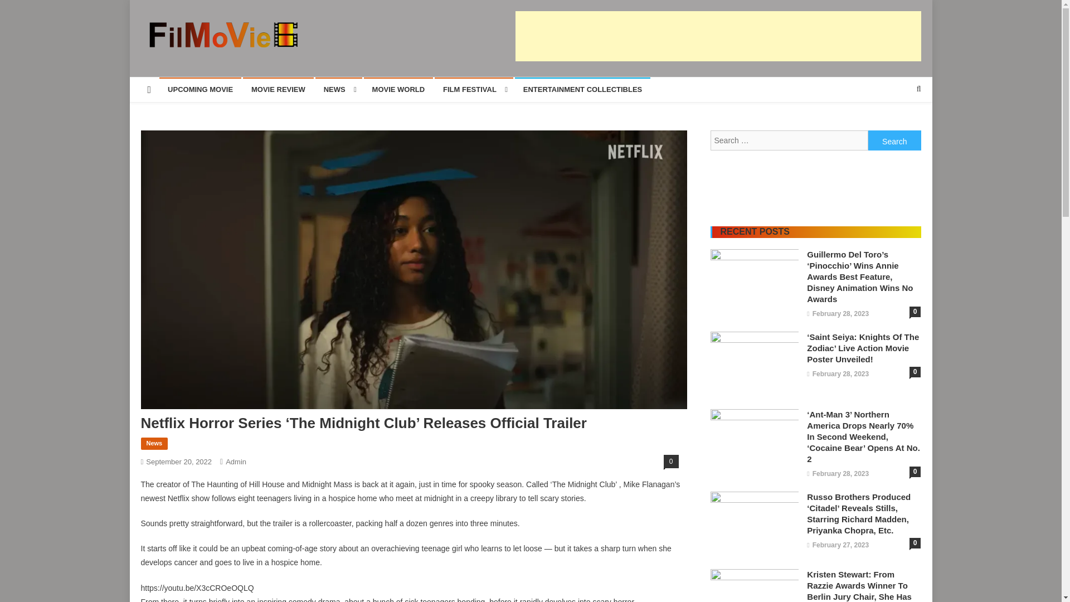  I want to click on September 20, 2022, so click(178, 462).